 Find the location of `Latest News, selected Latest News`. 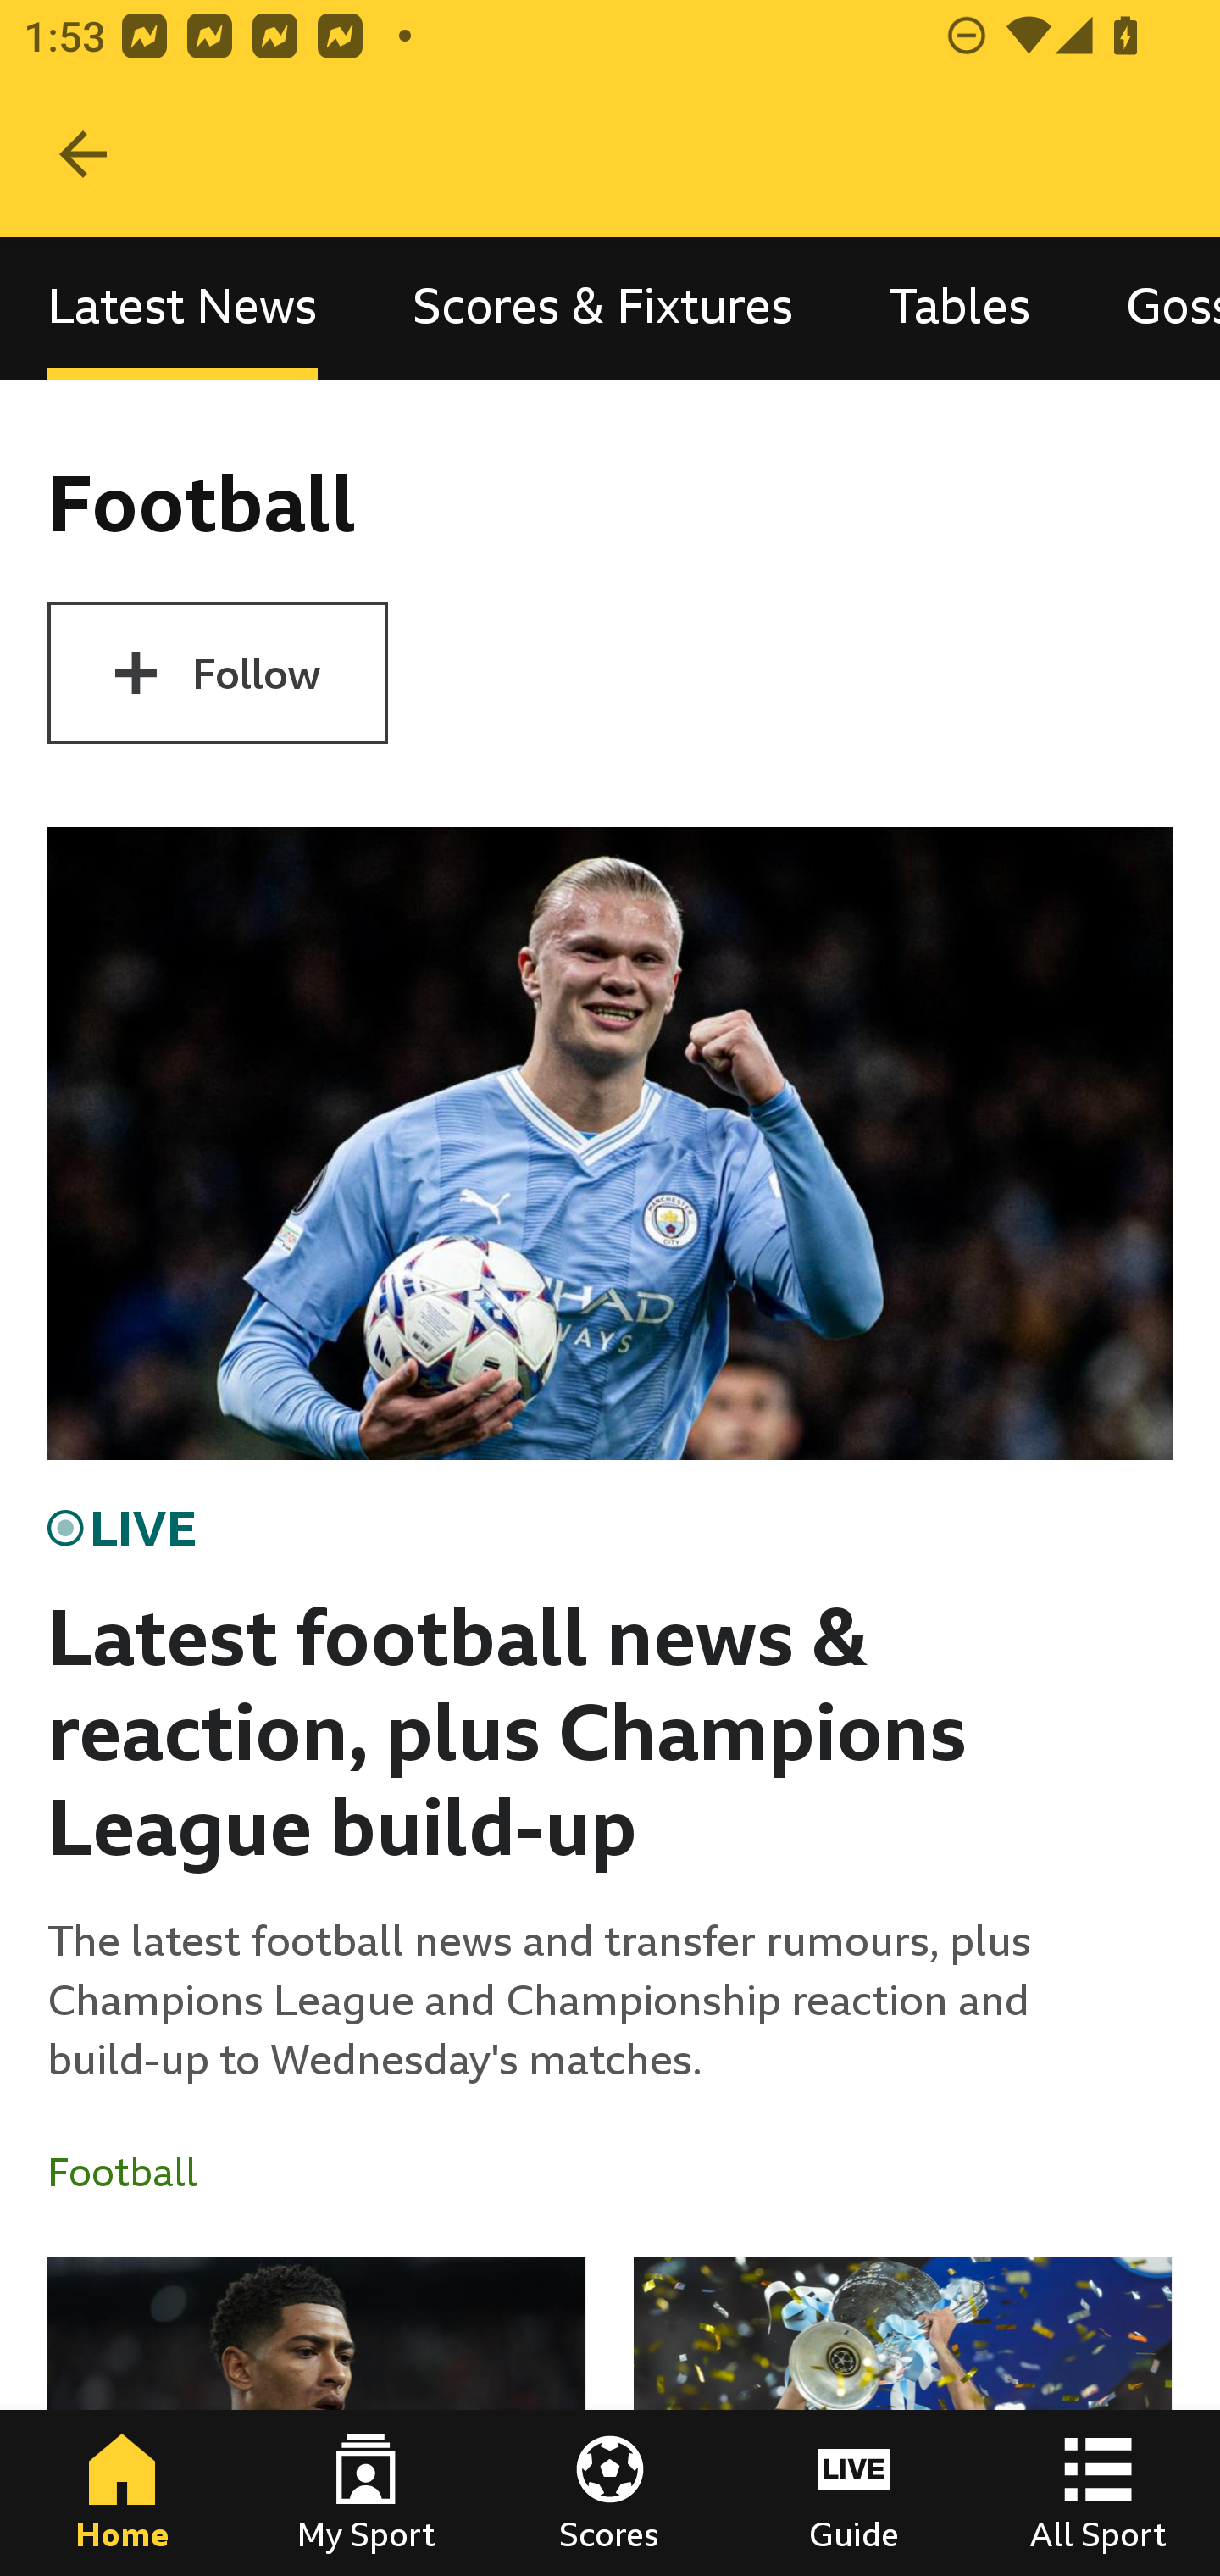

Latest News, selected Latest News is located at coordinates (182, 307).